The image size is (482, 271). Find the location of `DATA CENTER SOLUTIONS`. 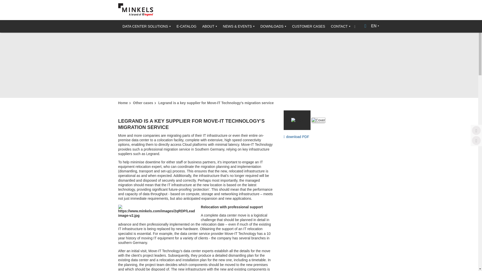

DATA CENTER SOLUTIONS is located at coordinates (145, 26).